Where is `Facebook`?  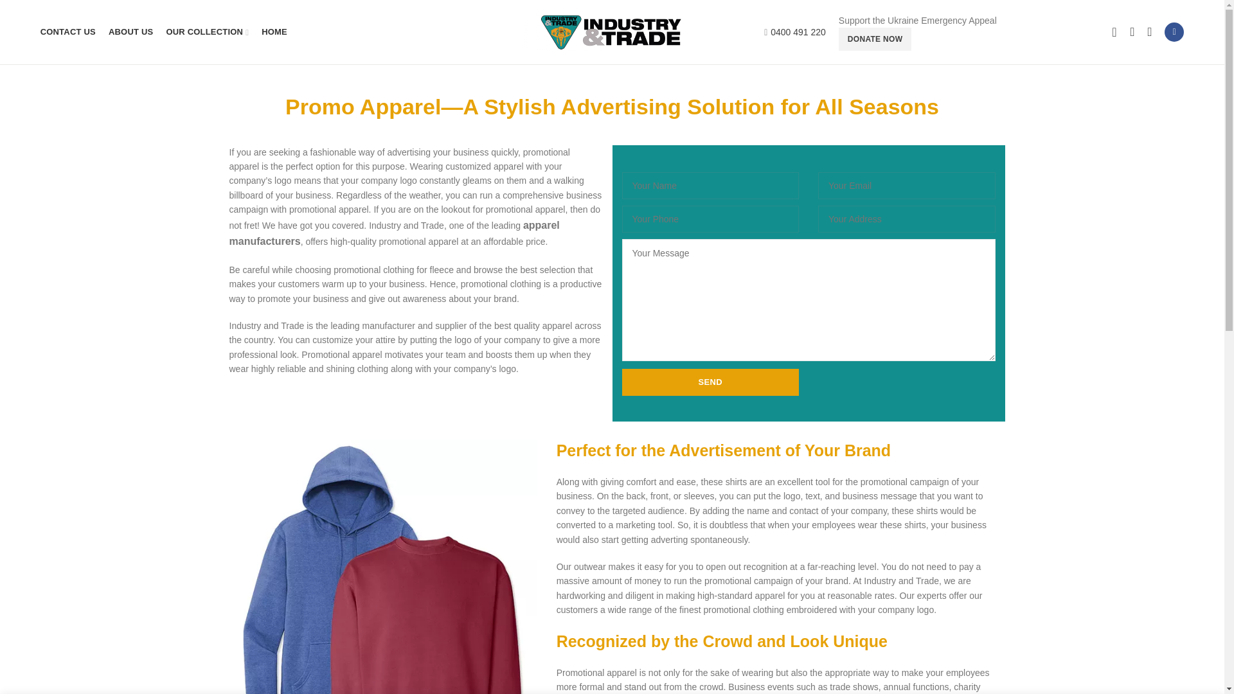 Facebook is located at coordinates (1174, 31).